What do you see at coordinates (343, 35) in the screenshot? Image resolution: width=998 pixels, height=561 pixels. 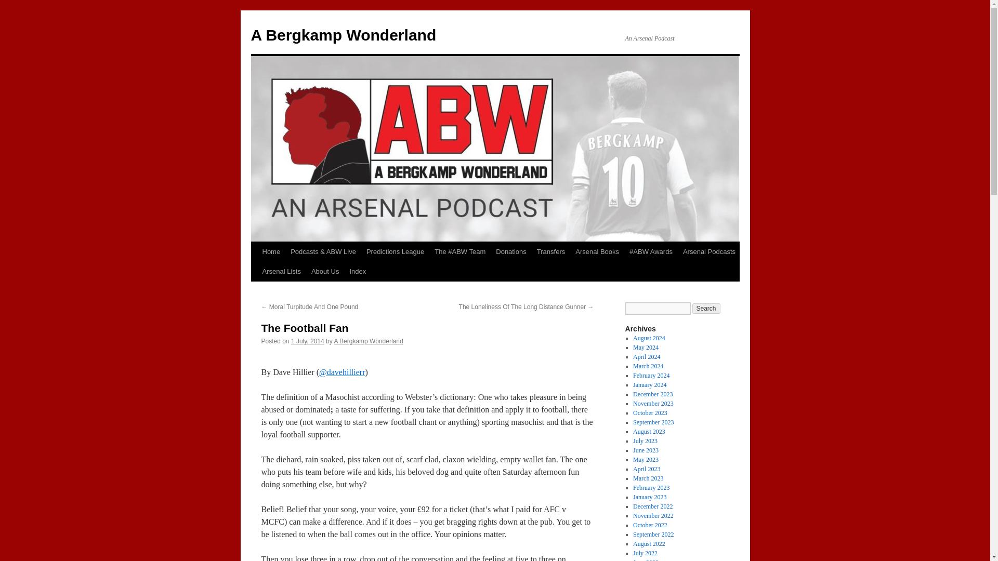 I see `A Bergkamp Wonderland` at bounding box center [343, 35].